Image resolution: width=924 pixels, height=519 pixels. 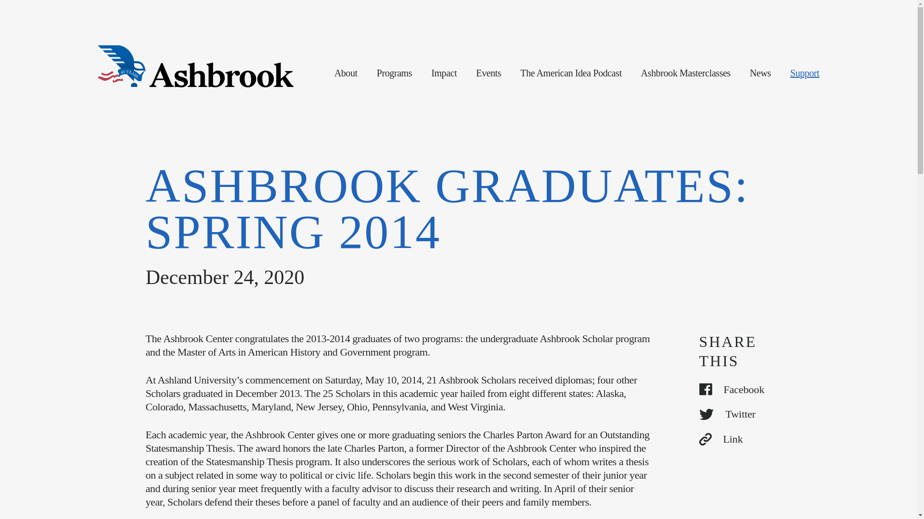 What do you see at coordinates (444, 73) in the screenshot?
I see `Impact` at bounding box center [444, 73].